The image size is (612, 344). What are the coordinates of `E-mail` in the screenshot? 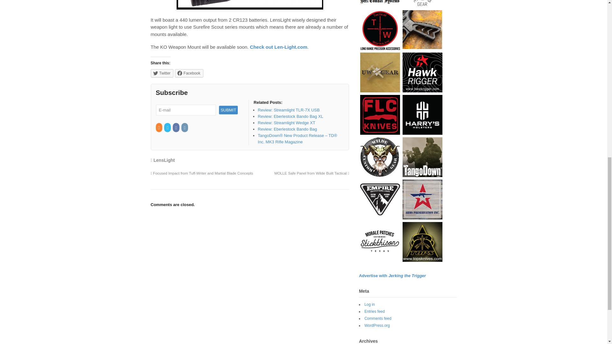 It's located at (186, 110).